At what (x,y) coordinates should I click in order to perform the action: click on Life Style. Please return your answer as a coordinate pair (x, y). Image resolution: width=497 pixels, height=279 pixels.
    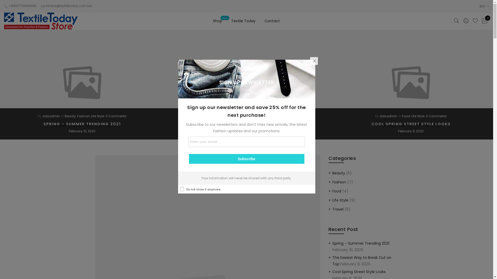
    Looking at the image, I should click on (418, 116).